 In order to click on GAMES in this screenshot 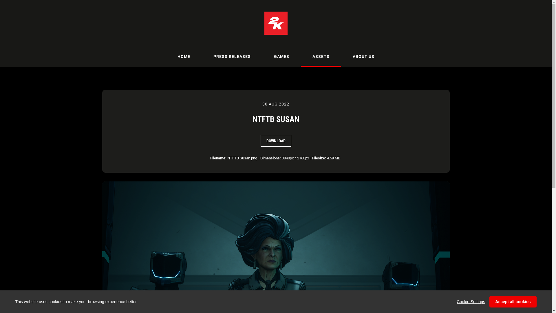, I will do `click(281, 57)`.